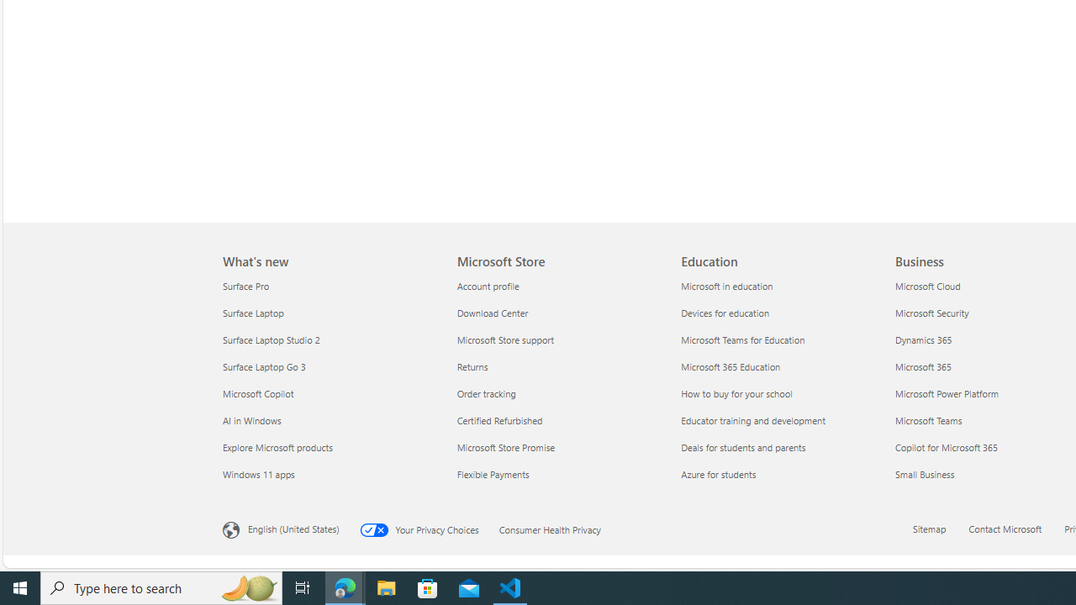 The height and width of the screenshot is (605, 1076). Describe the element at coordinates (486, 393) in the screenshot. I see `Order tracking Microsoft Store` at that location.